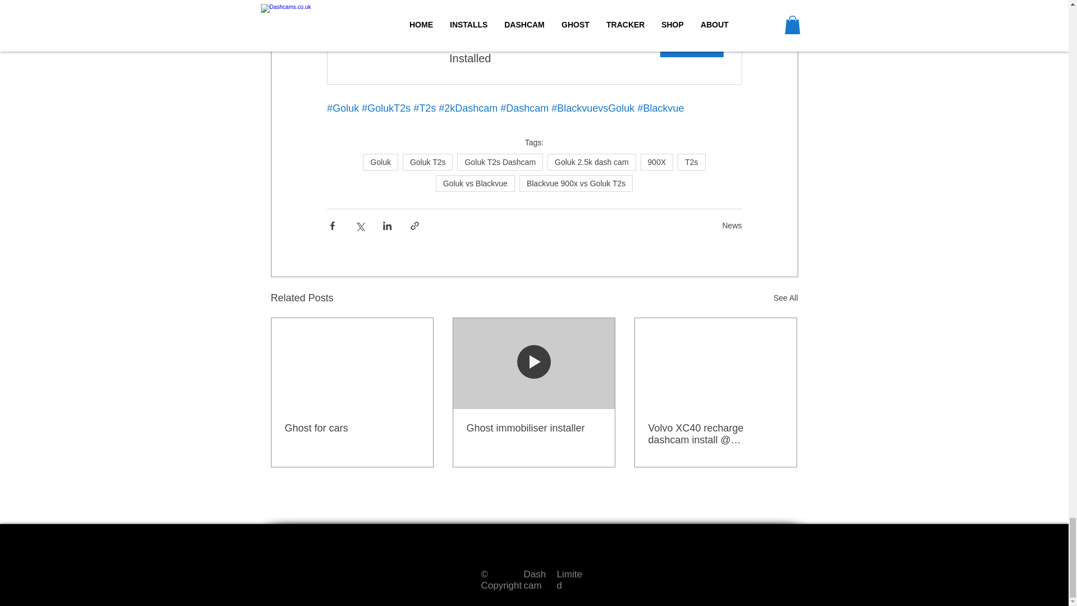 This screenshot has width=1077, height=606. What do you see at coordinates (534, 51) in the screenshot?
I see `Goluk T2s Dashcam` at bounding box center [534, 51].